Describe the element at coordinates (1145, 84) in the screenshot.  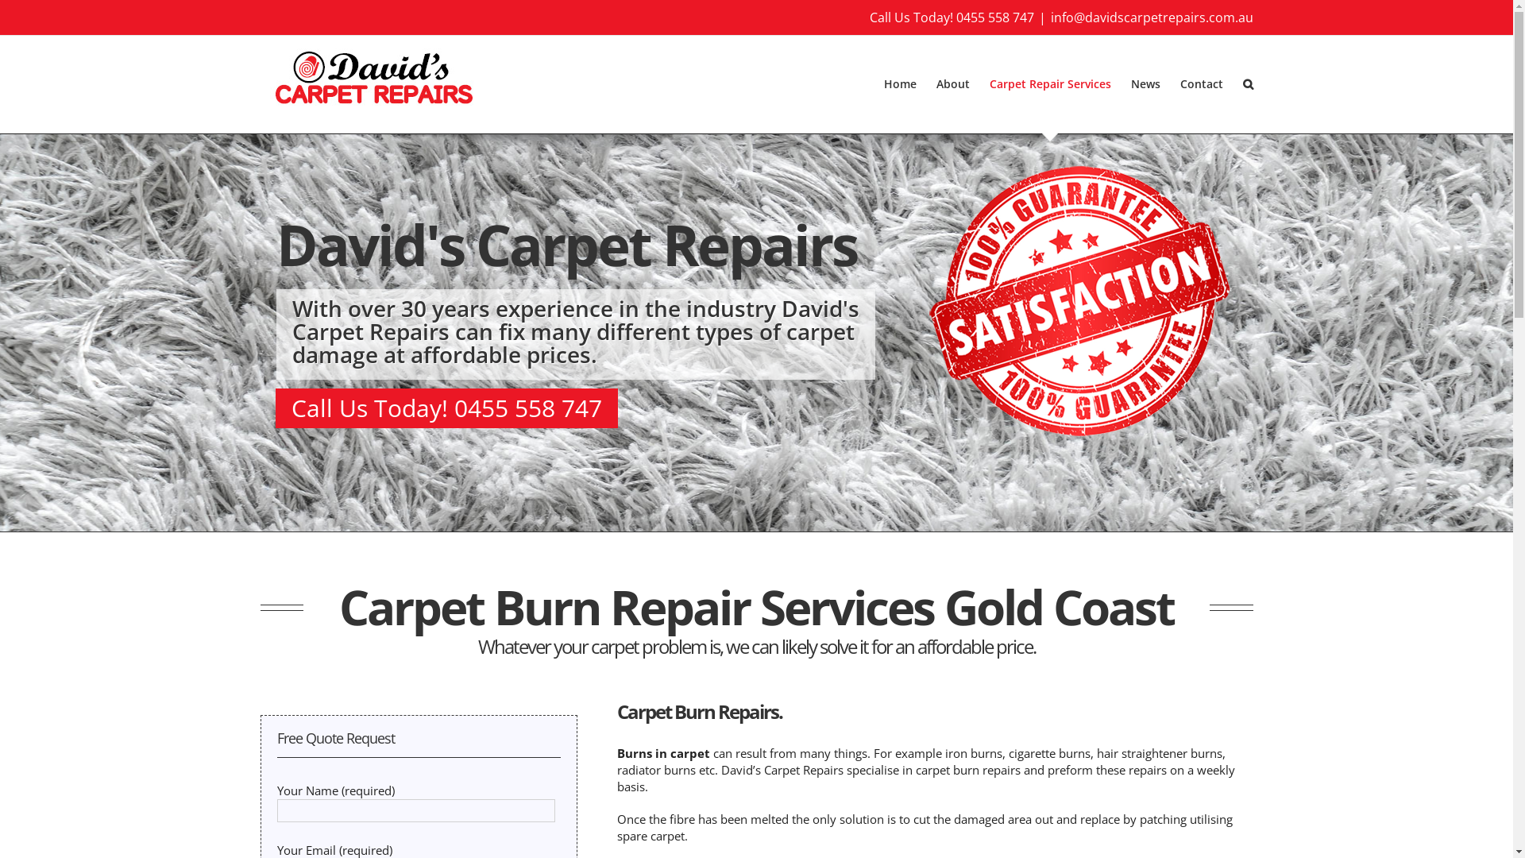
I see `News` at that location.